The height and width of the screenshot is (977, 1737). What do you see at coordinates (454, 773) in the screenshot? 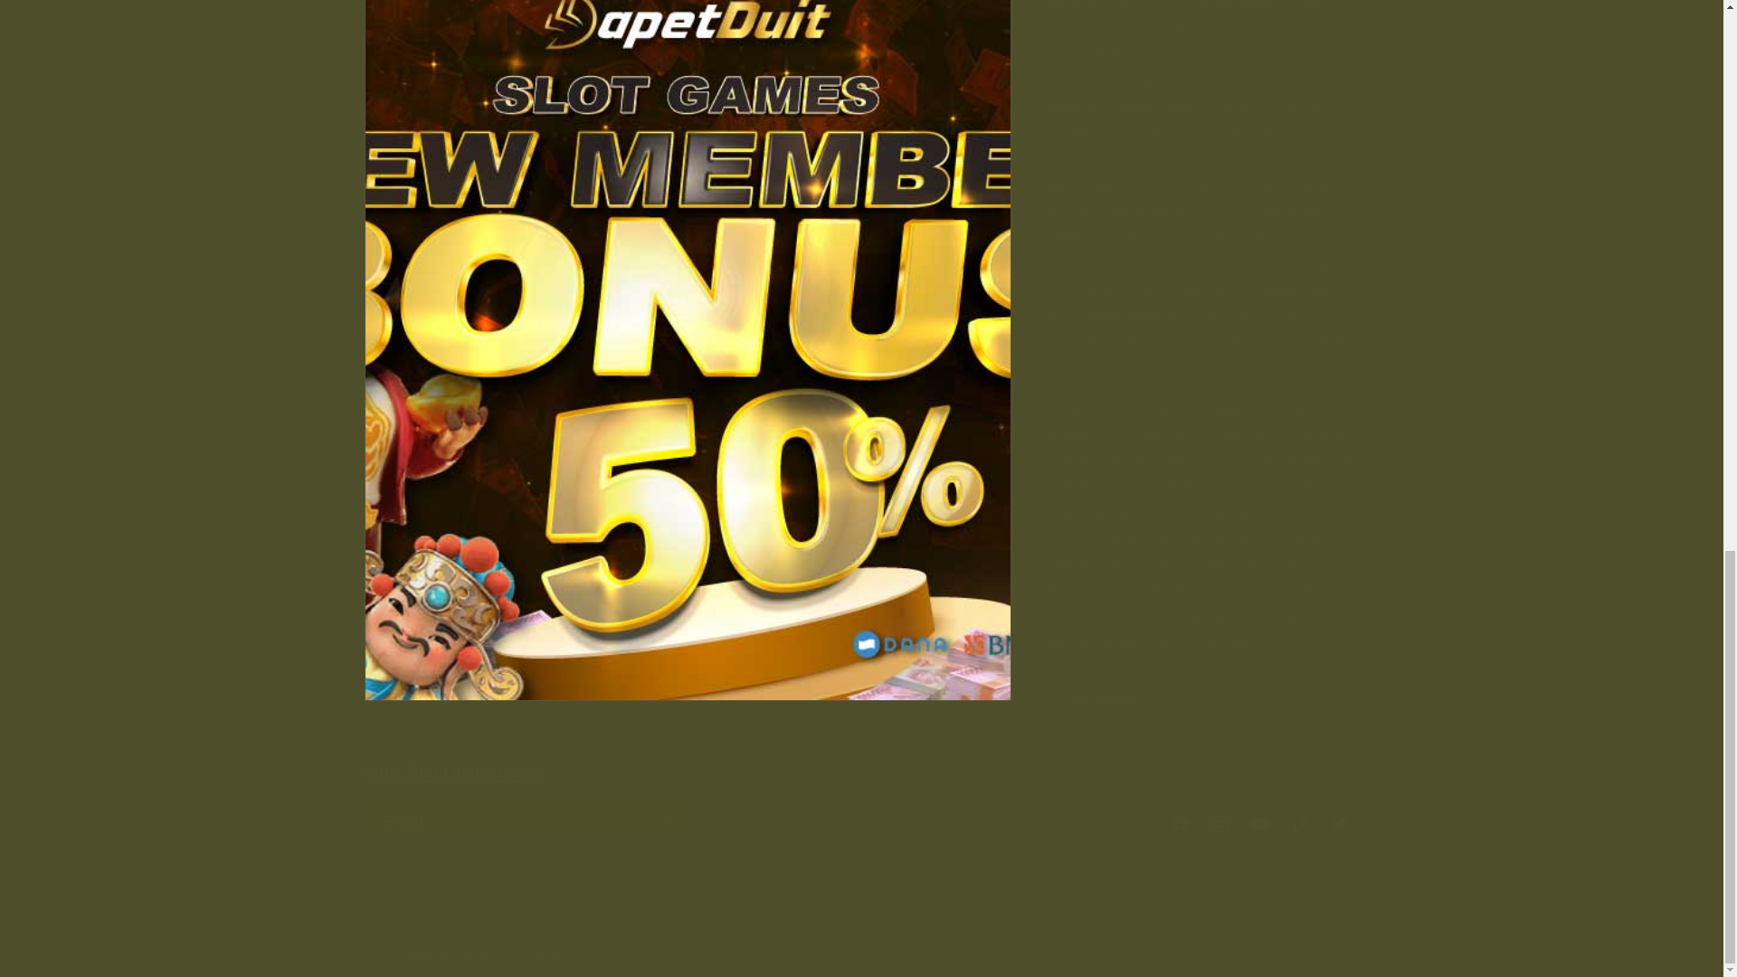
I see `Situs Slot Online Gacor` at bounding box center [454, 773].